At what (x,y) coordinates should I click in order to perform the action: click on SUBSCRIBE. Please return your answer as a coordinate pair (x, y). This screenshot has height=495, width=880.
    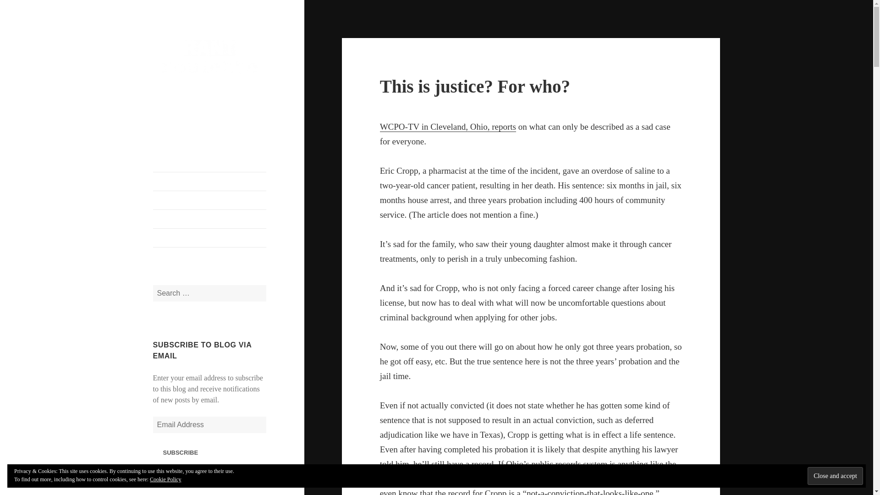
    Looking at the image, I should click on (181, 452).